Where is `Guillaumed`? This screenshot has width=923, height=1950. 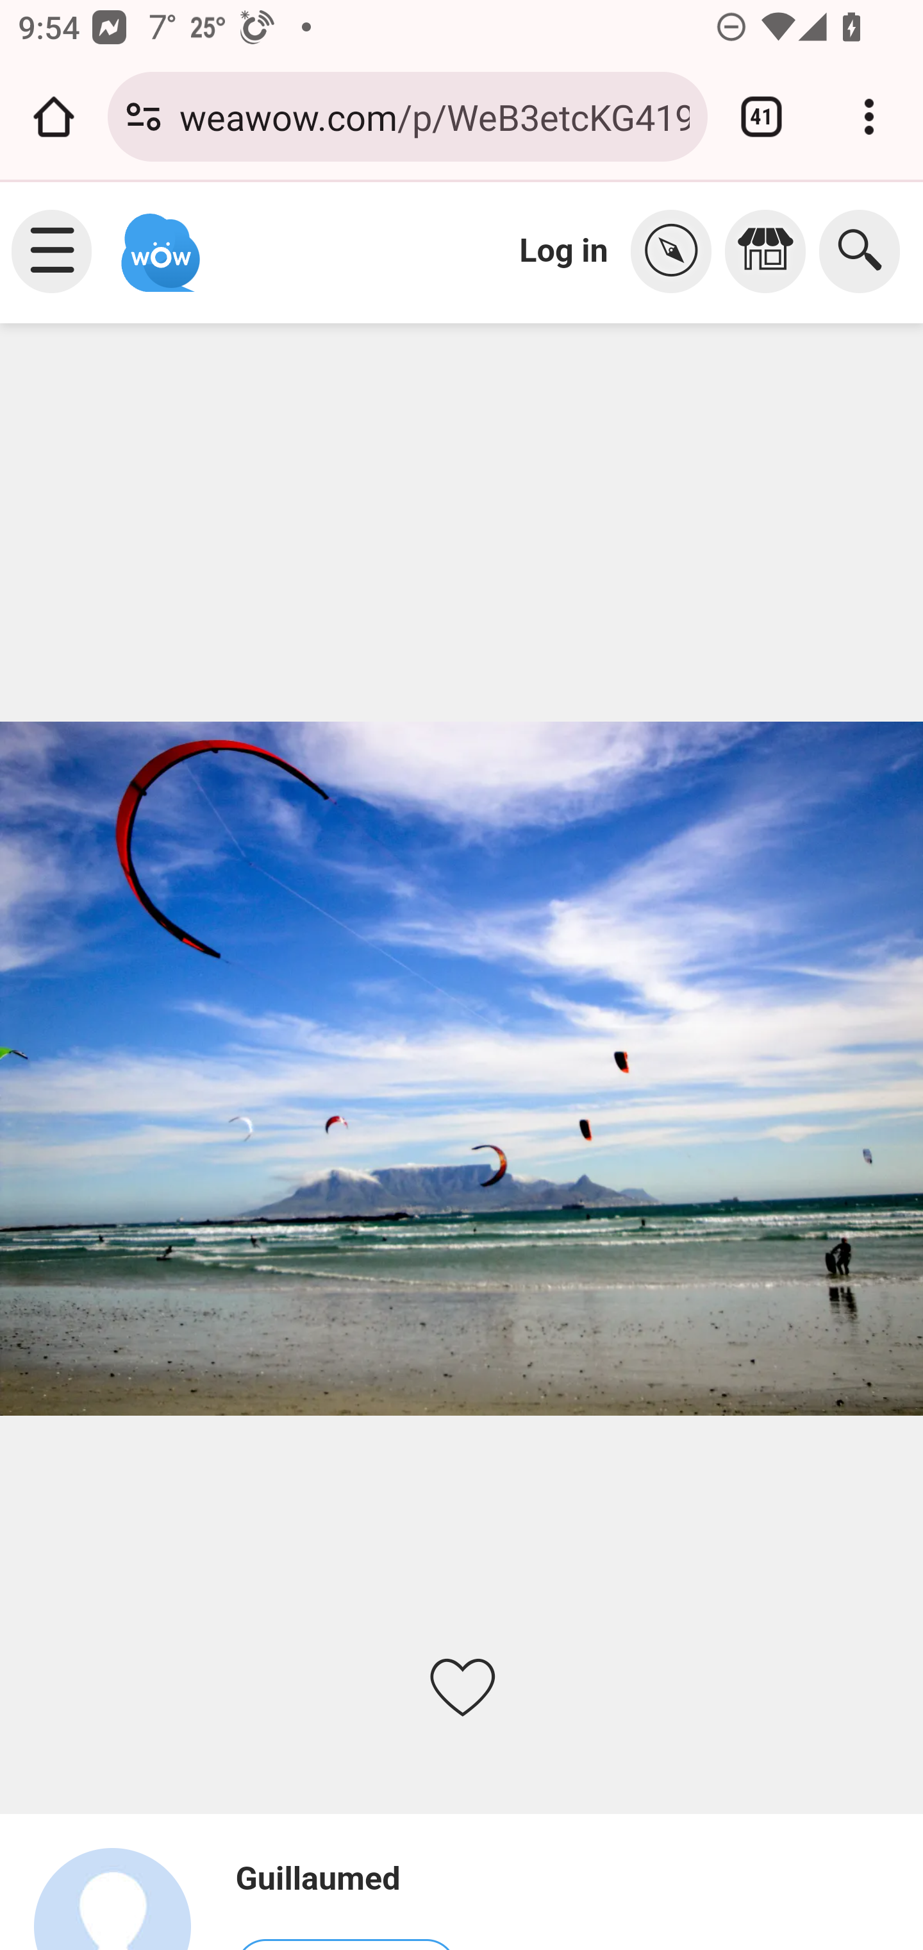
Guillaumed is located at coordinates (123, 1897).